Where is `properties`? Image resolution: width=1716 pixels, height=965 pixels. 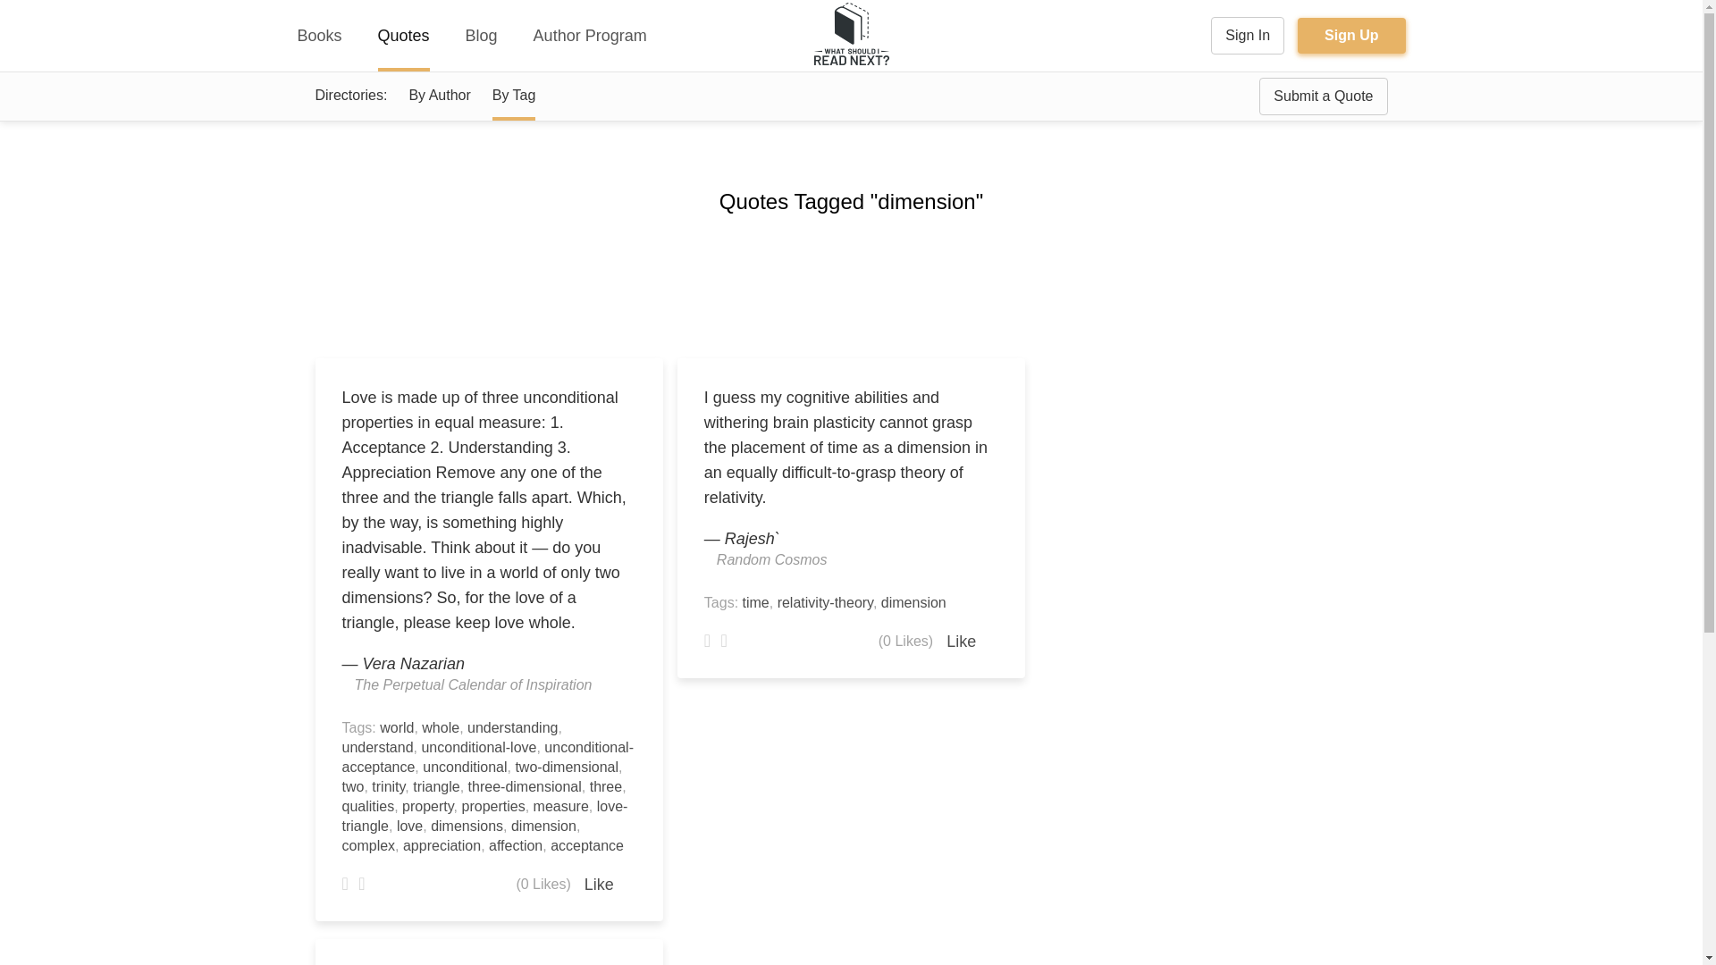 properties is located at coordinates (493, 806).